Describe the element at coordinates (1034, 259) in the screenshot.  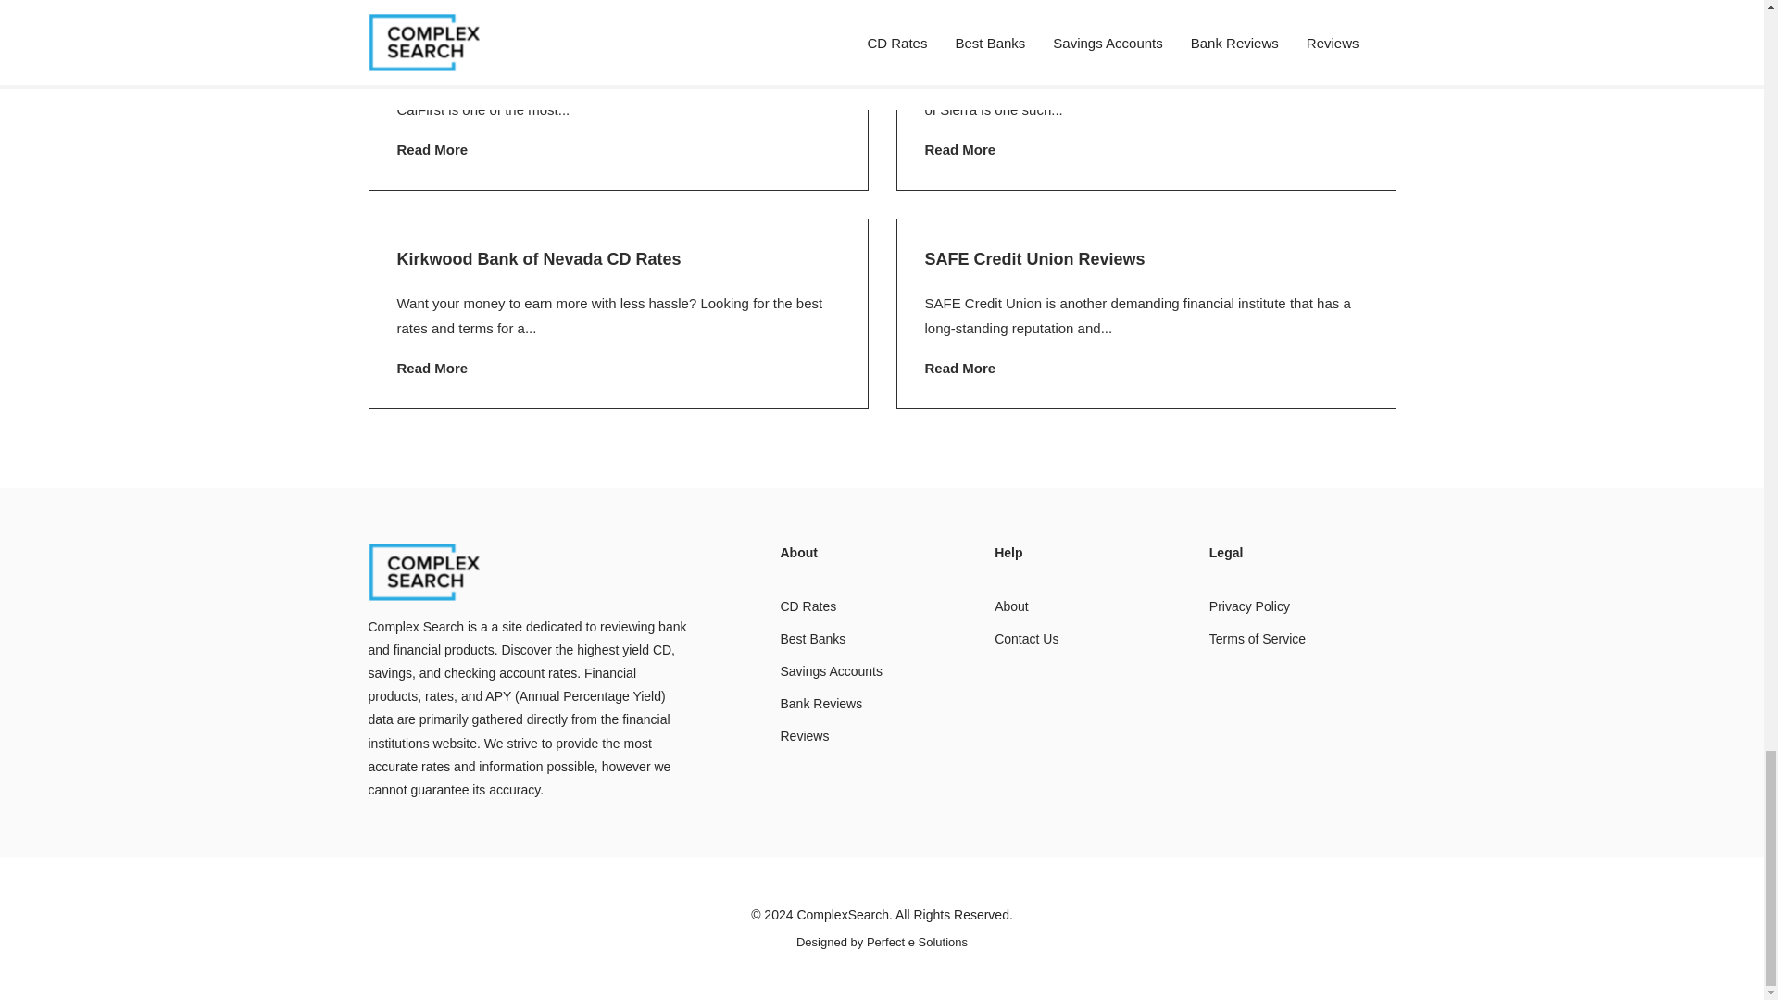
I see `SAFE Credit Union Reviews` at that location.